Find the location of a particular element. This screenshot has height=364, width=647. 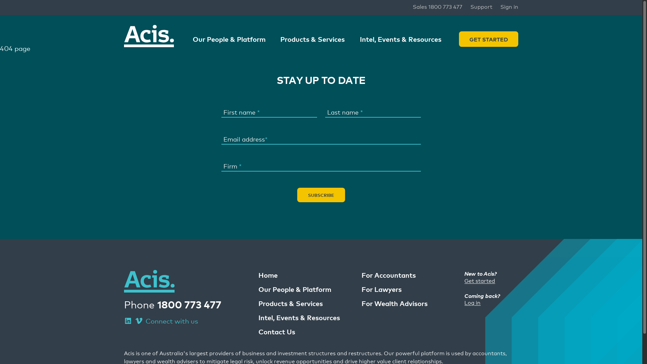

Contact Us is located at coordinates (277, 332).